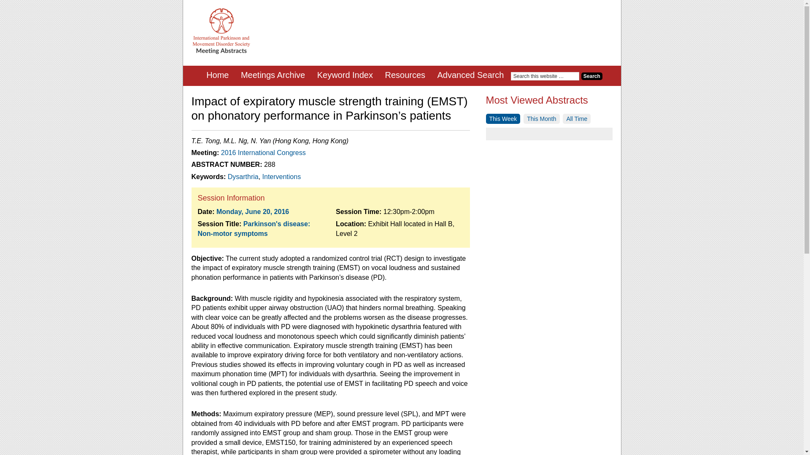 Image resolution: width=810 pixels, height=455 pixels. I want to click on 2016 International Congress, so click(263, 153).